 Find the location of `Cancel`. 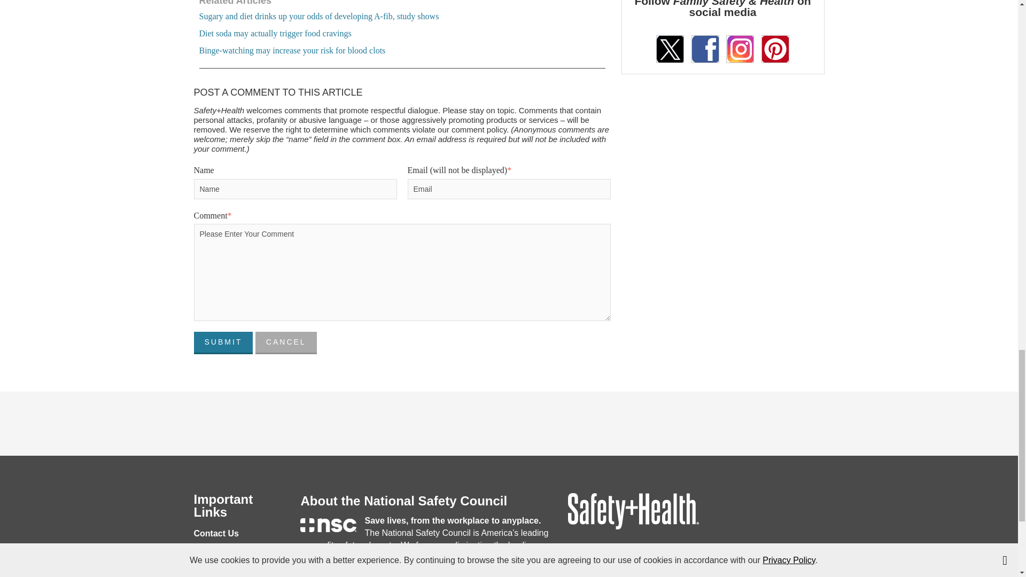

Cancel is located at coordinates (286, 343).